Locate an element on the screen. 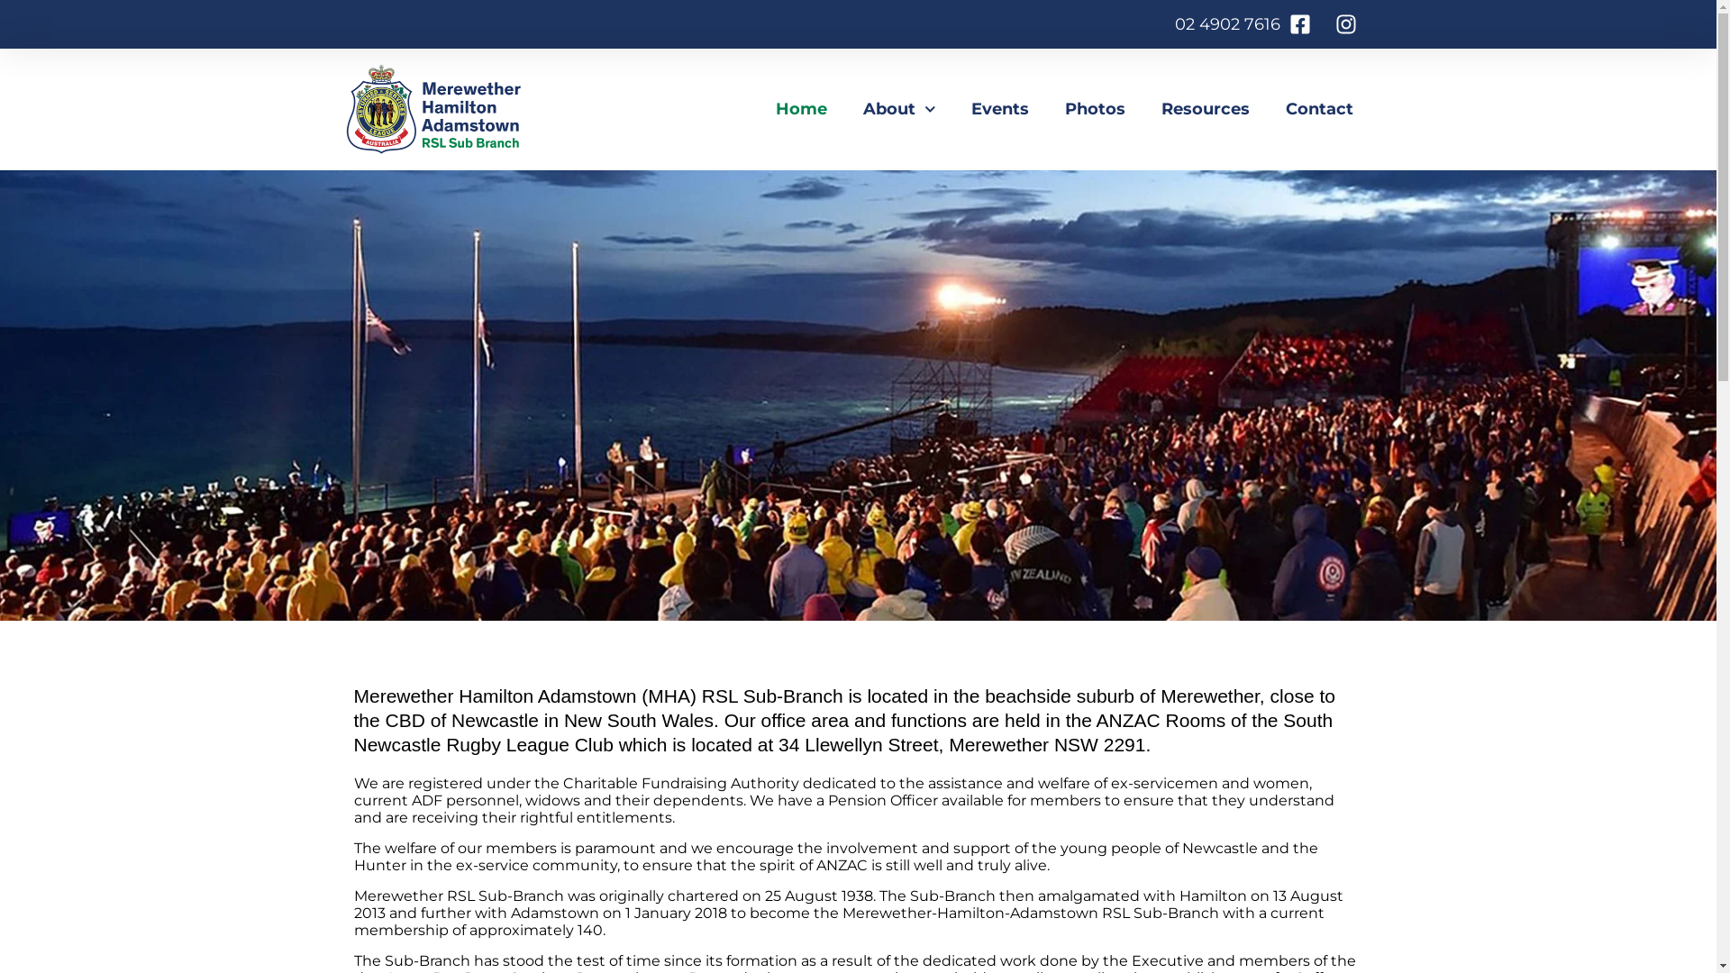 Image resolution: width=1730 pixels, height=973 pixels. Contact is located at coordinates (1319, 109).